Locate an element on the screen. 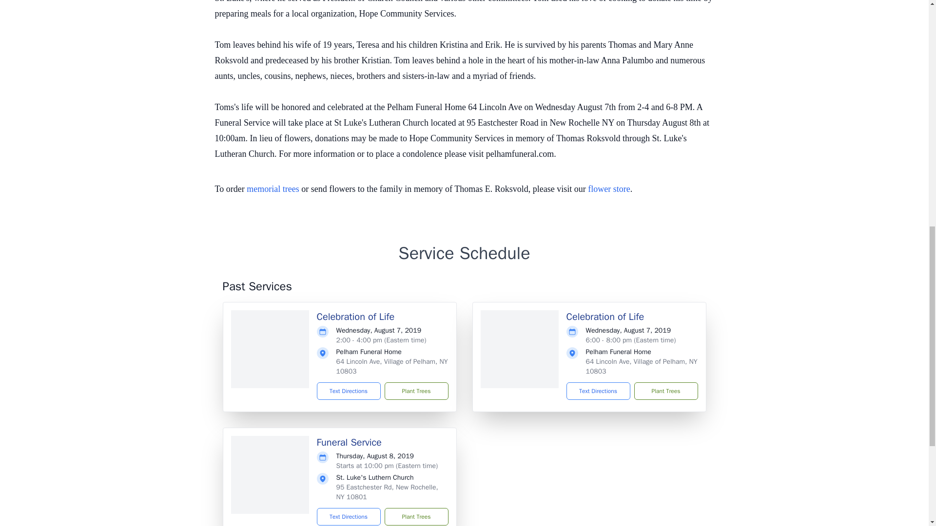 This screenshot has width=936, height=526. 64 Lincoln Ave, Village of Pelham, NY 10803 is located at coordinates (642, 366).